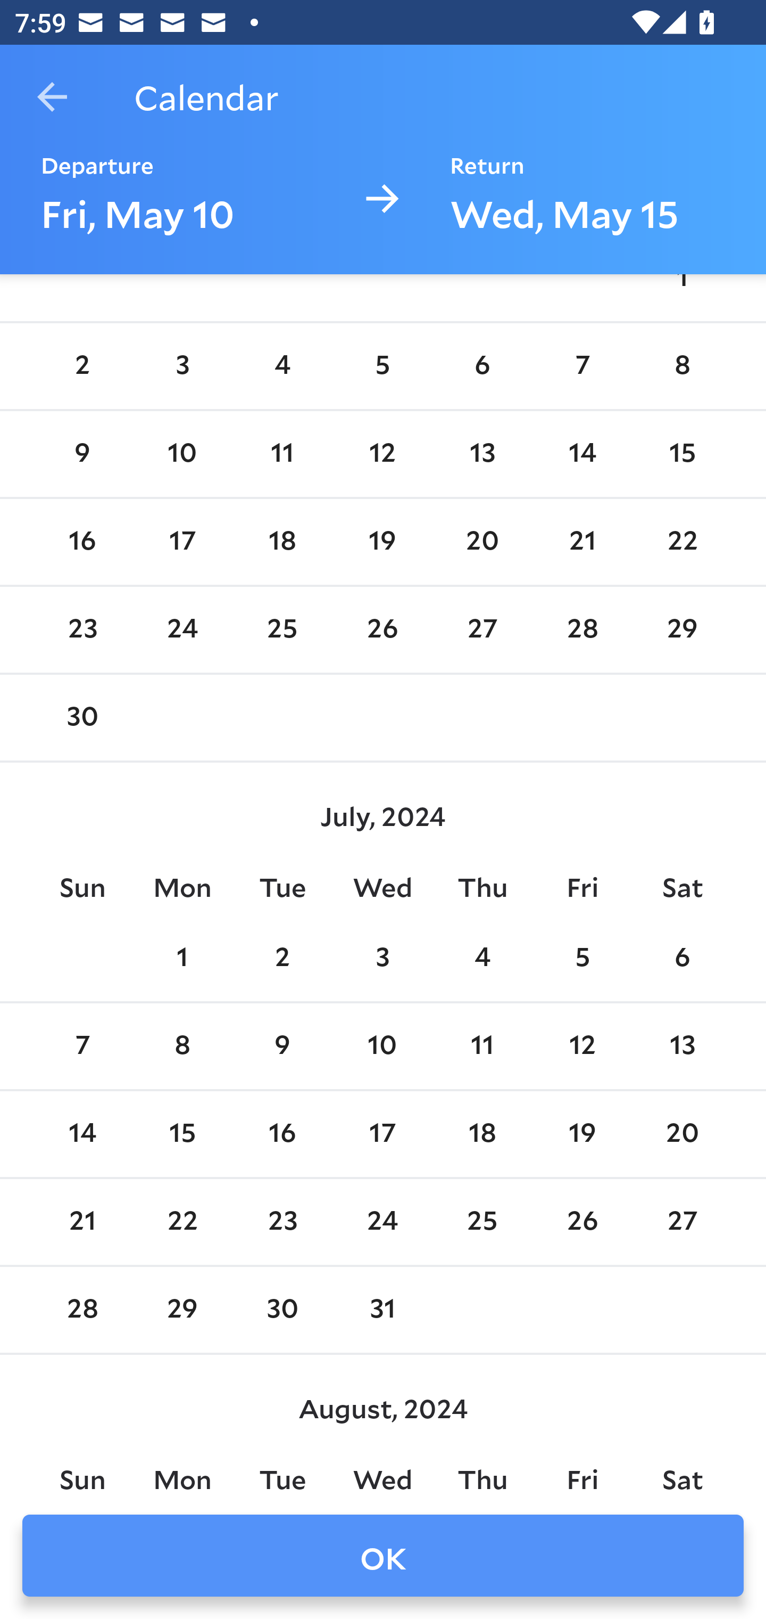 This screenshot has height=1619, width=766. Describe the element at coordinates (282, 1134) in the screenshot. I see `16` at that location.